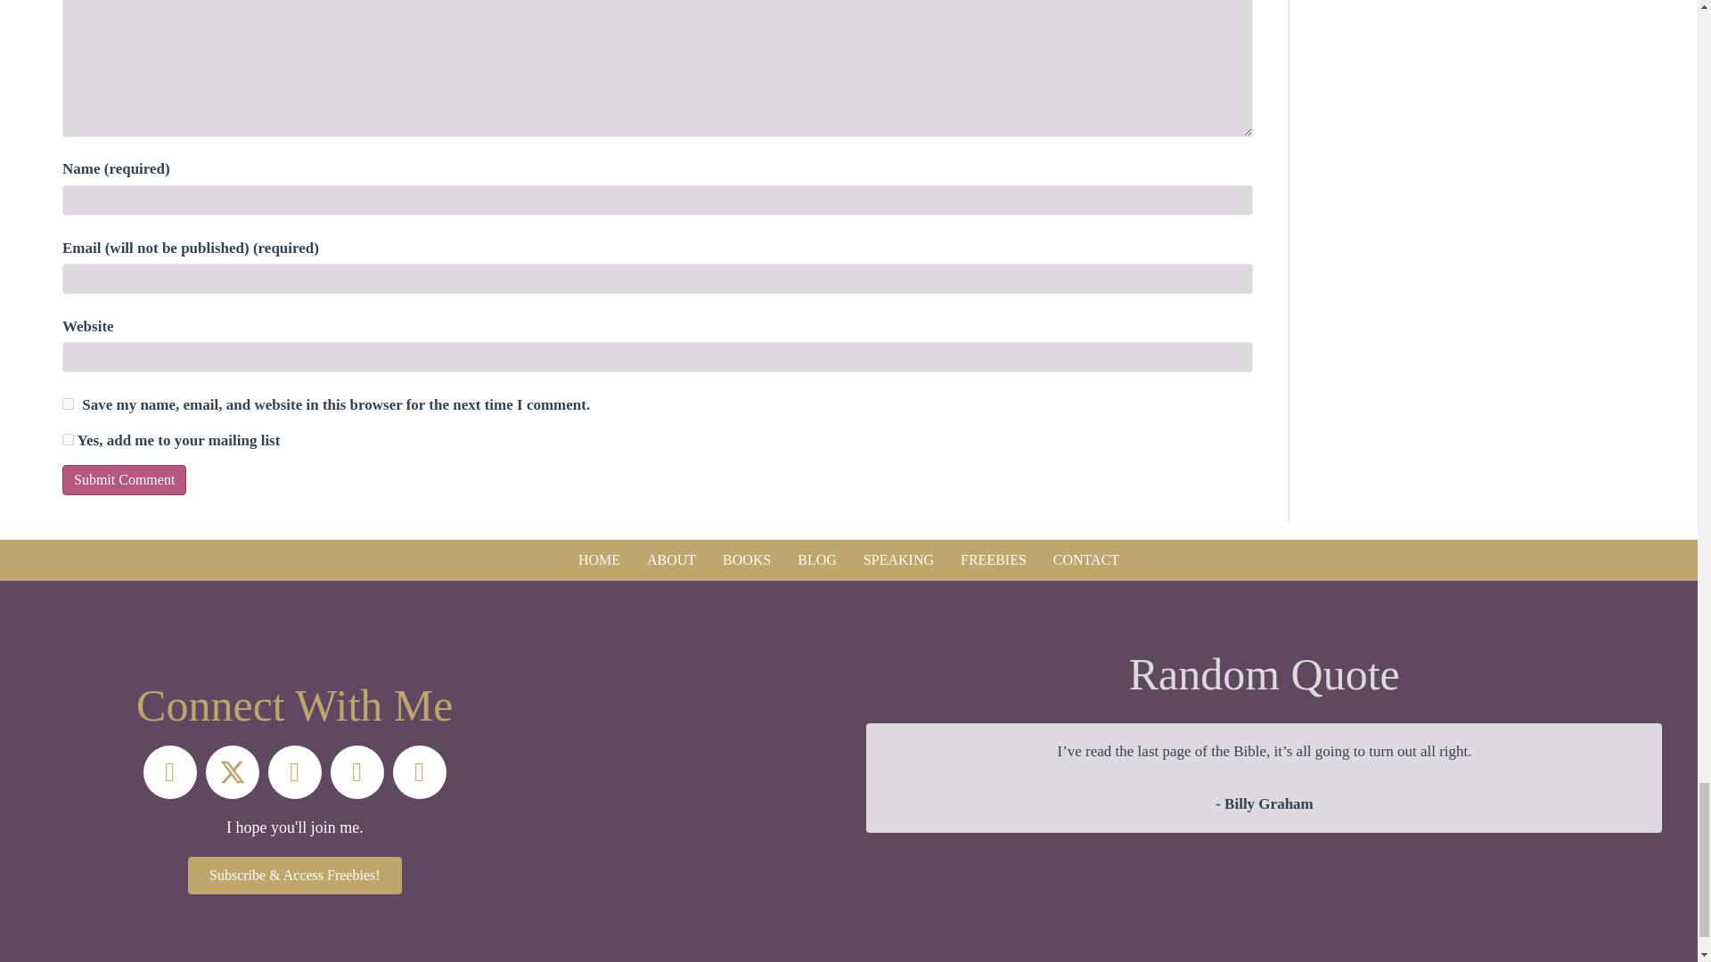 The width and height of the screenshot is (1711, 962). What do you see at coordinates (68, 440) in the screenshot?
I see `1` at bounding box center [68, 440].